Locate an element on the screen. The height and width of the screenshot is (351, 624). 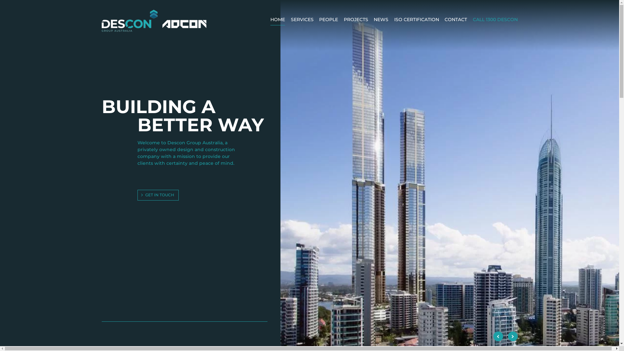
HOME is located at coordinates (278, 21).